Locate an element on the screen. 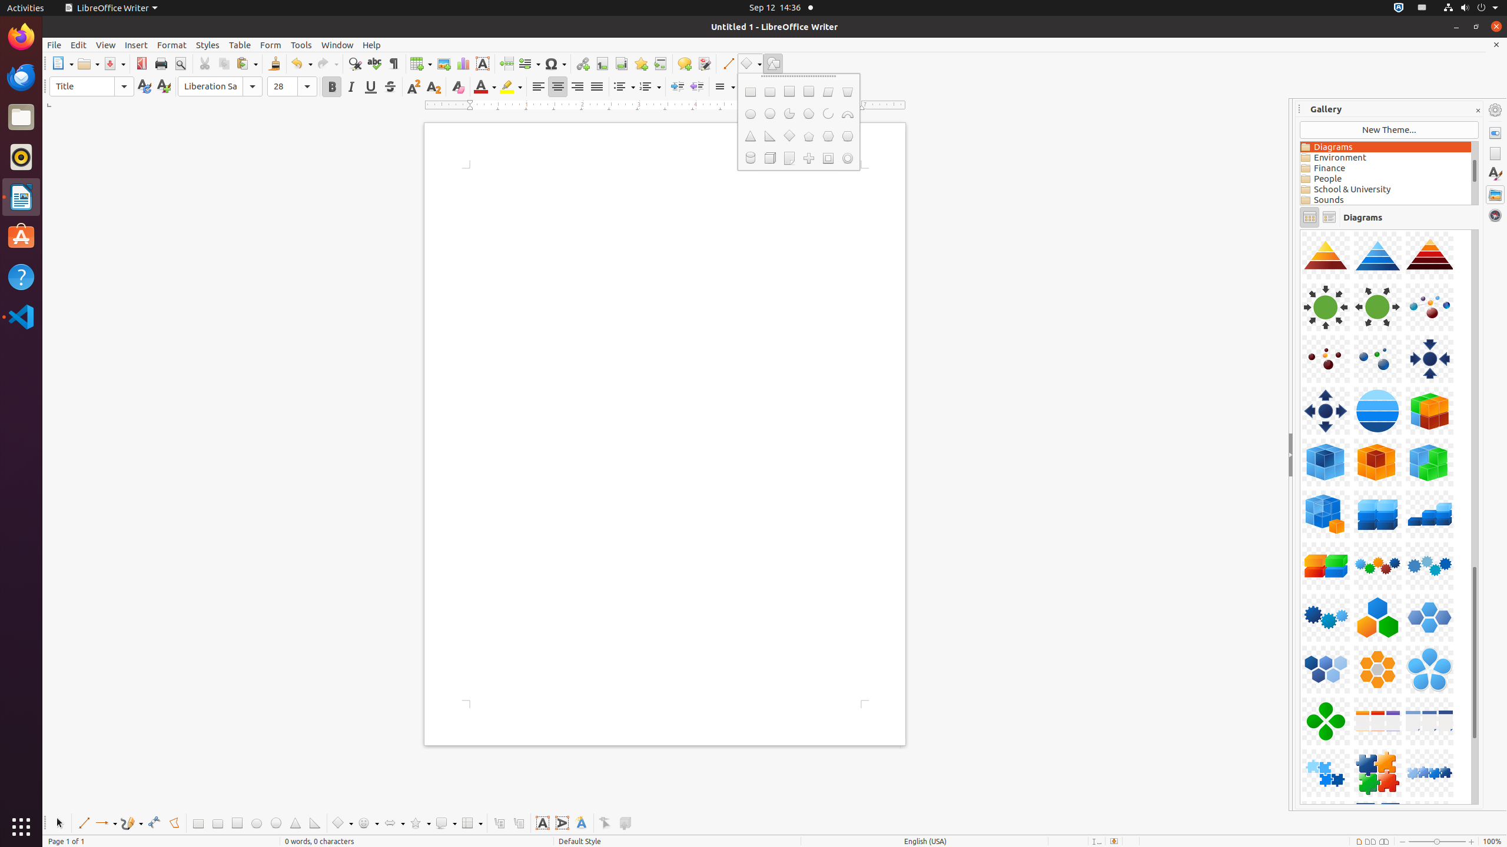  Component-PuzzlePiece05-Orange is located at coordinates (1300, 229).